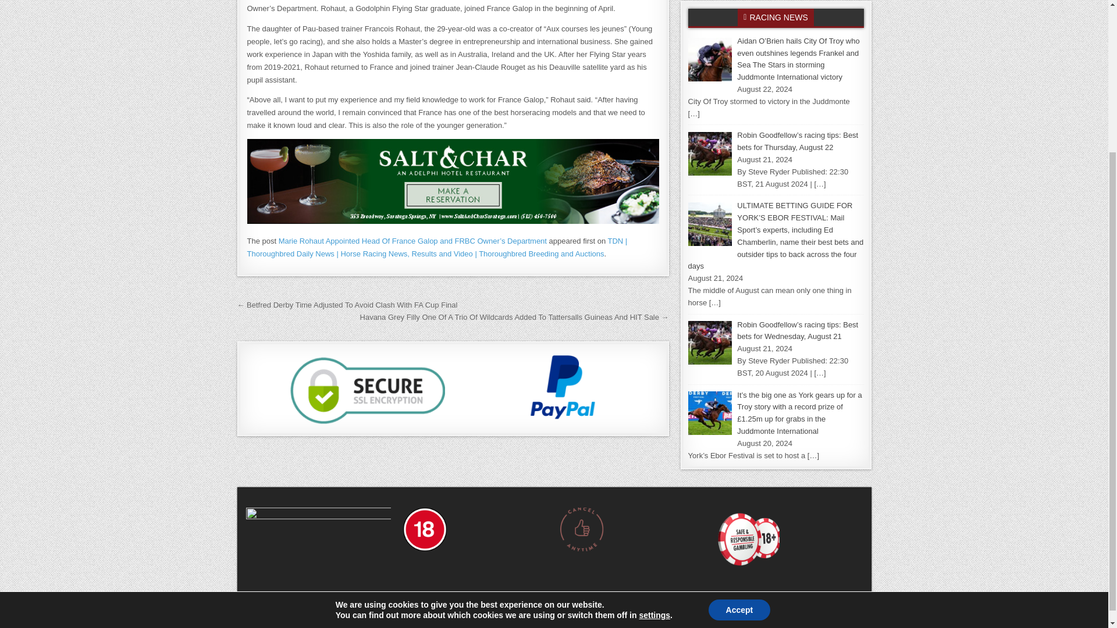 The height and width of the screenshot is (628, 1117). What do you see at coordinates (554, 622) in the screenshot?
I see `Designed by Pablo Alf` at bounding box center [554, 622].